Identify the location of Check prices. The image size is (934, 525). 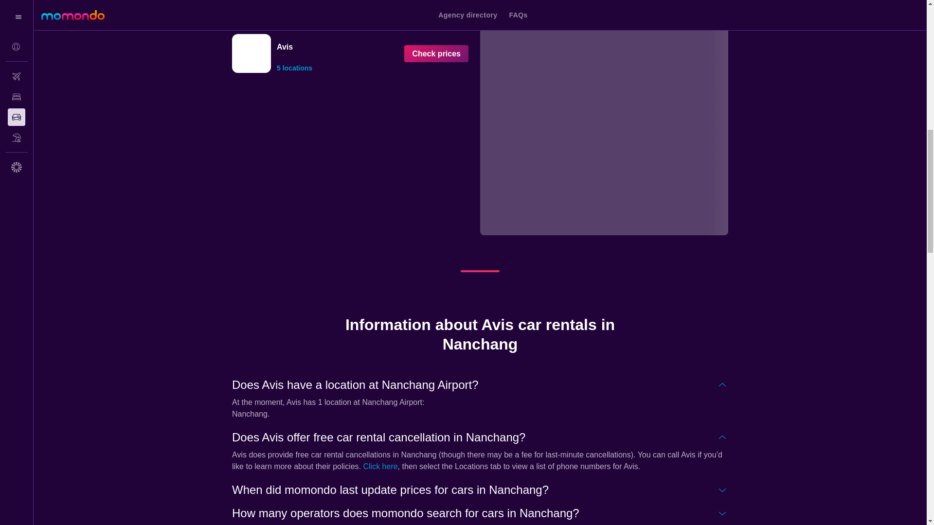
(436, 53).